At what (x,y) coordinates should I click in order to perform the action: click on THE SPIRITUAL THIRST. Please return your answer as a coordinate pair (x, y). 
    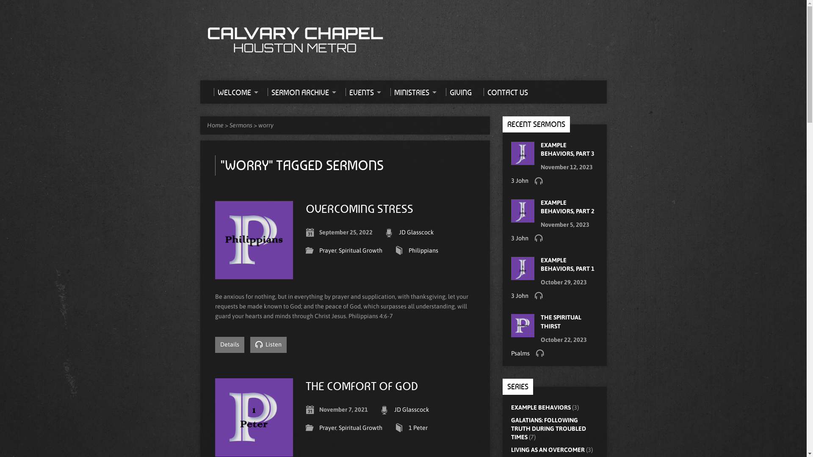
    Looking at the image, I should click on (561, 322).